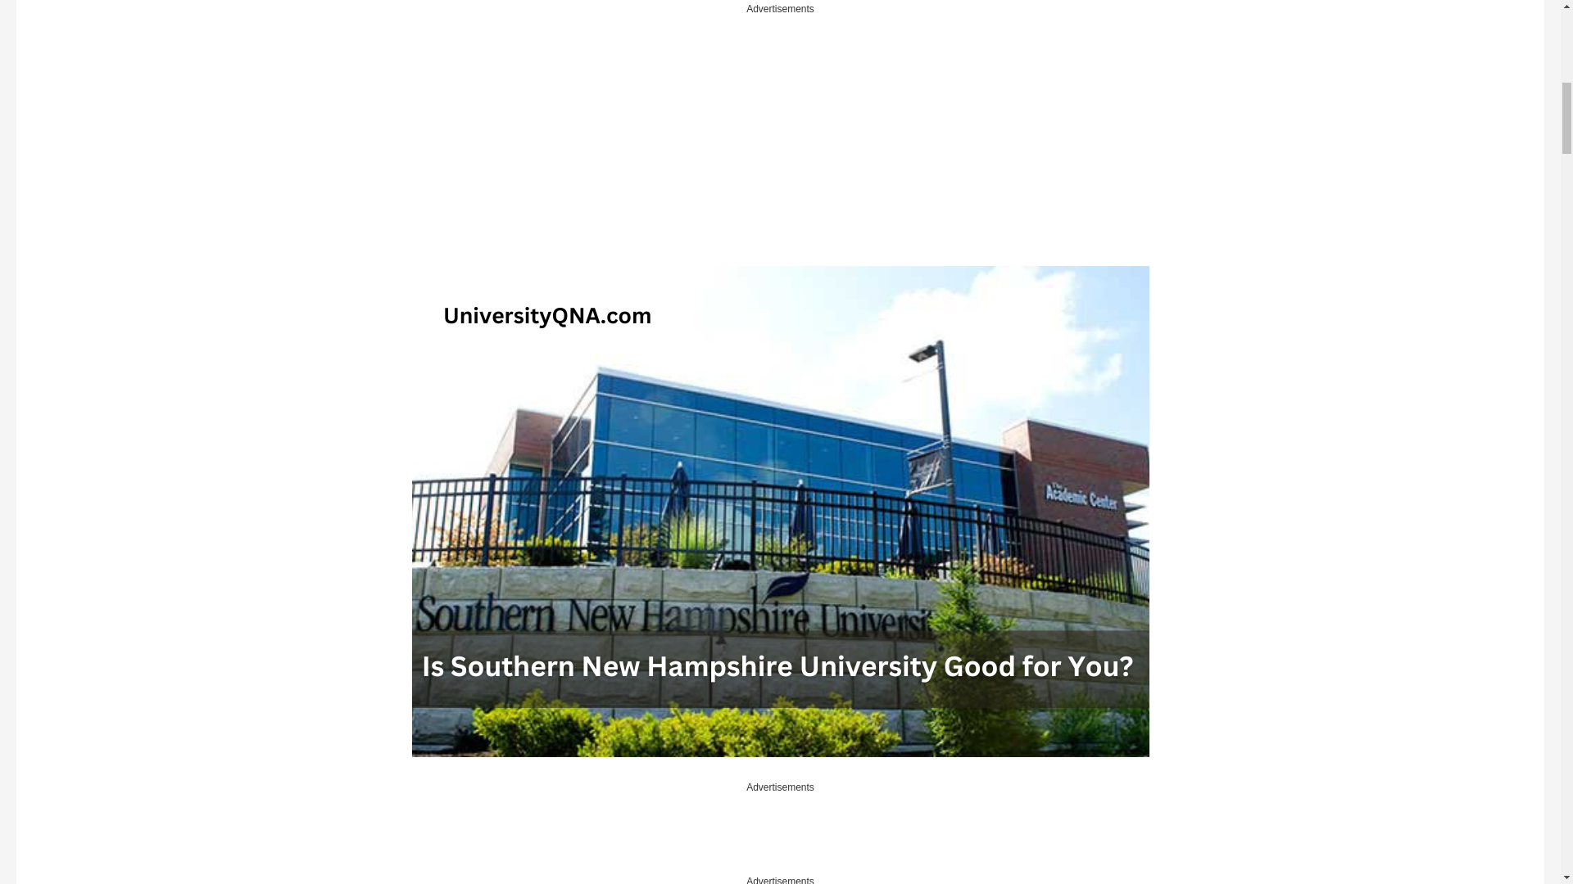 The height and width of the screenshot is (884, 1573). Describe the element at coordinates (779, 833) in the screenshot. I see `Advertisement` at that location.